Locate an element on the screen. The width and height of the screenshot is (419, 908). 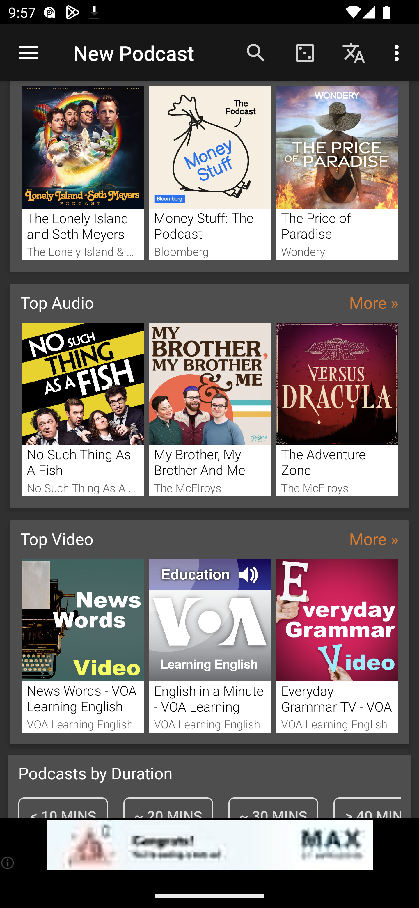
Random pick is located at coordinates (305, 52).